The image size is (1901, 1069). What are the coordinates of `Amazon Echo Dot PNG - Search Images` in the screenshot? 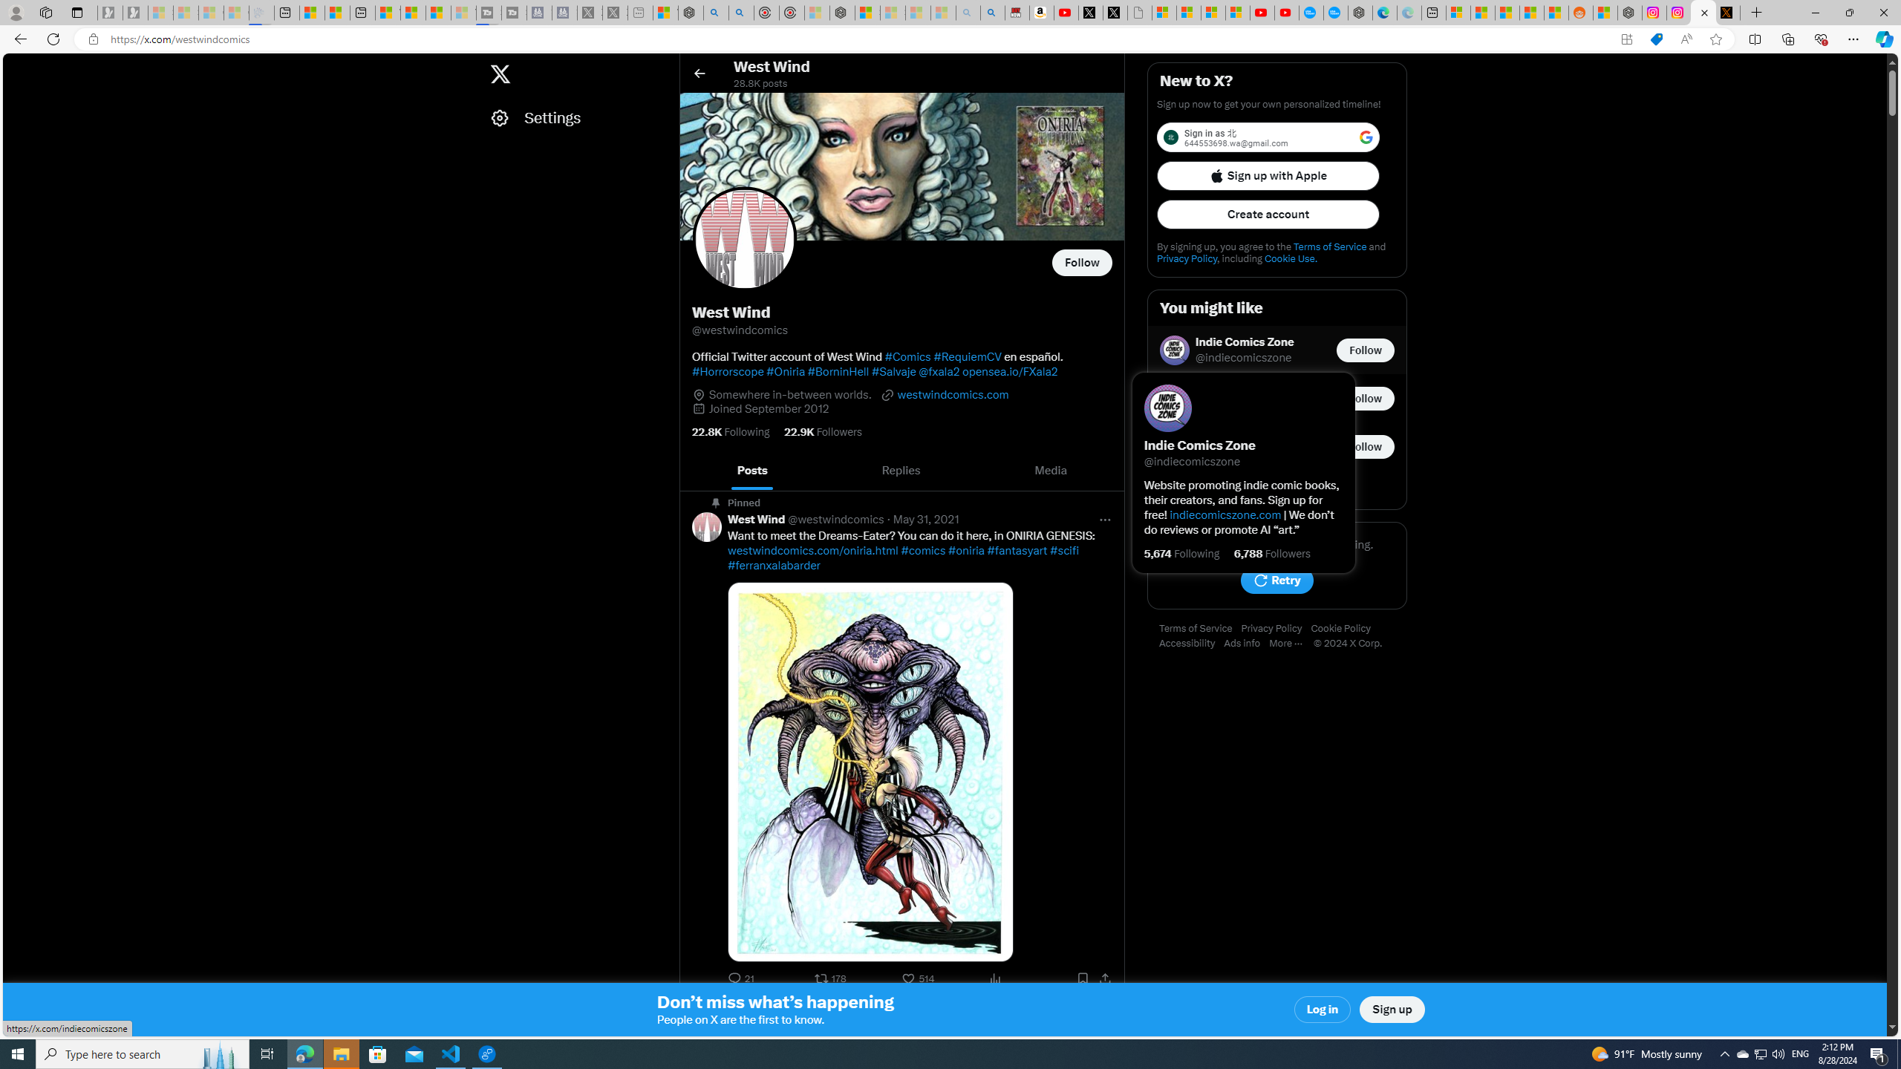 It's located at (992, 13).